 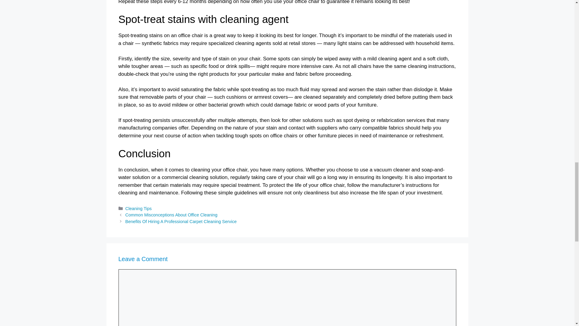 I want to click on Cleaning Tips, so click(x=139, y=208).